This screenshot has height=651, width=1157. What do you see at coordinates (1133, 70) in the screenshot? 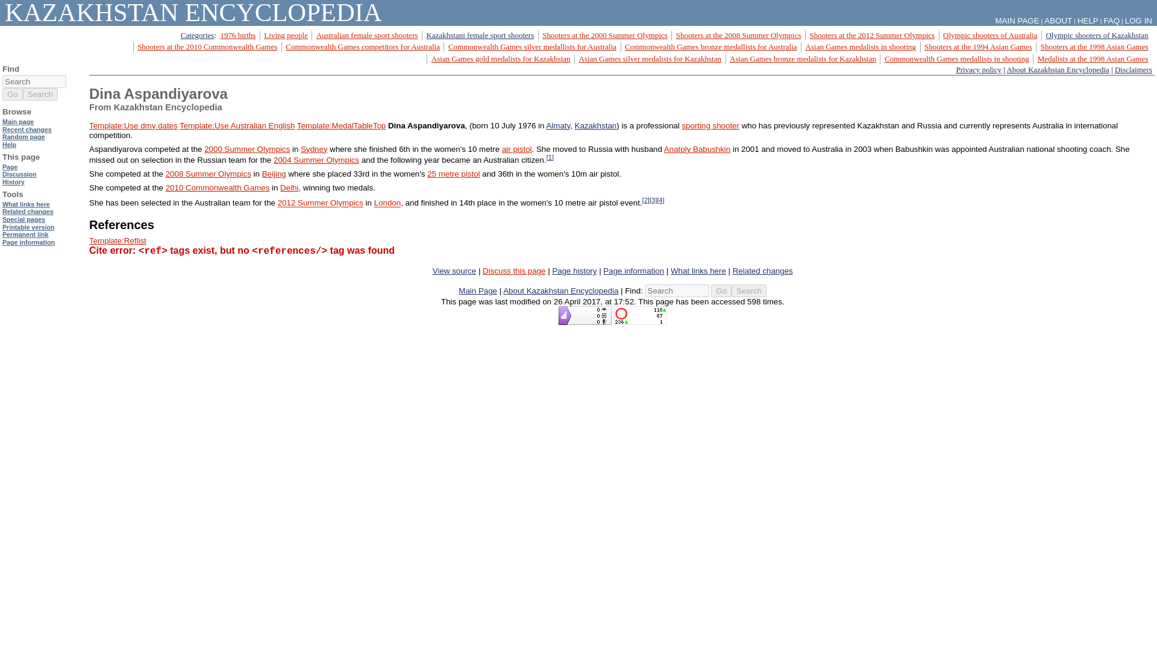
I see `Disclaimers` at bounding box center [1133, 70].